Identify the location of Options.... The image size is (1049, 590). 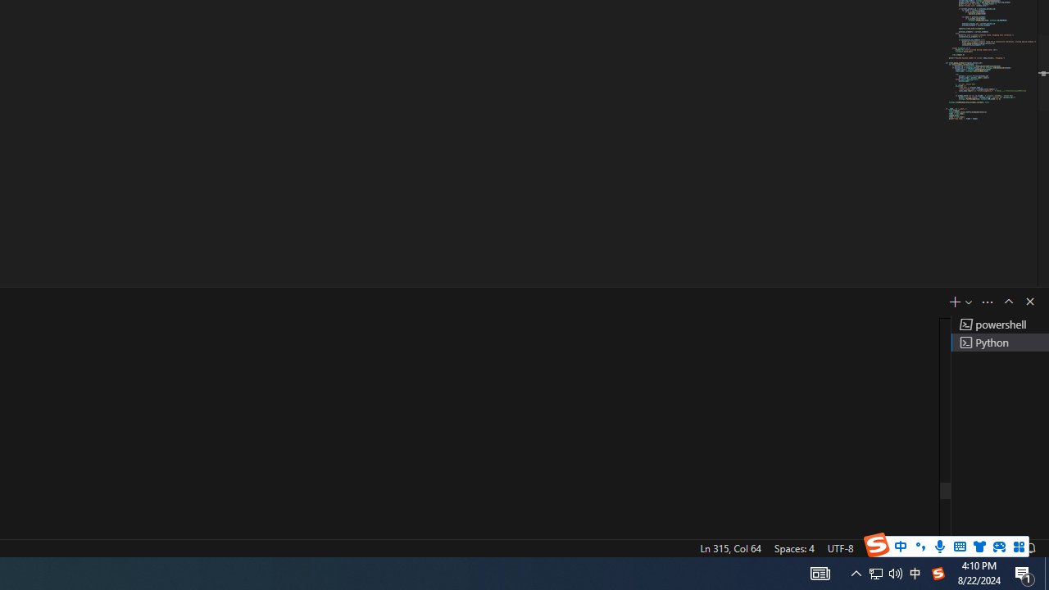
(986, 483).